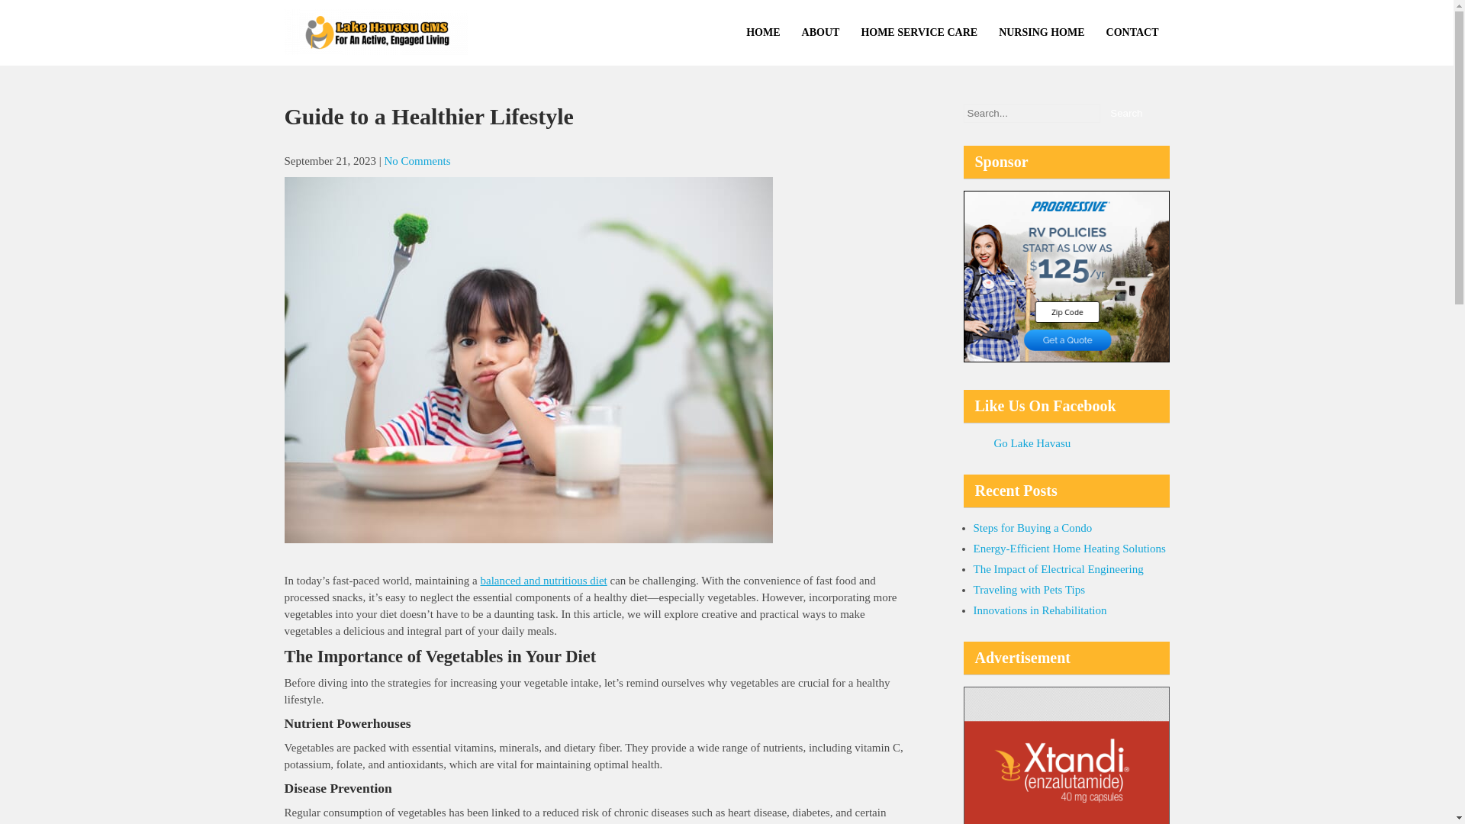 Image resolution: width=1465 pixels, height=824 pixels. I want to click on HOME SERVICE CARE, so click(919, 33).